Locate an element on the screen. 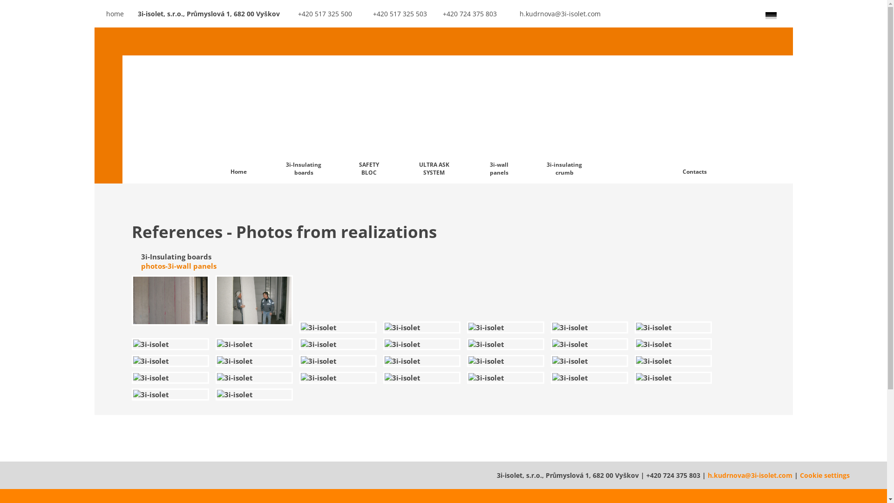 This screenshot has height=503, width=894. ULTRA ASK
SYSTEM is located at coordinates (434, 119).